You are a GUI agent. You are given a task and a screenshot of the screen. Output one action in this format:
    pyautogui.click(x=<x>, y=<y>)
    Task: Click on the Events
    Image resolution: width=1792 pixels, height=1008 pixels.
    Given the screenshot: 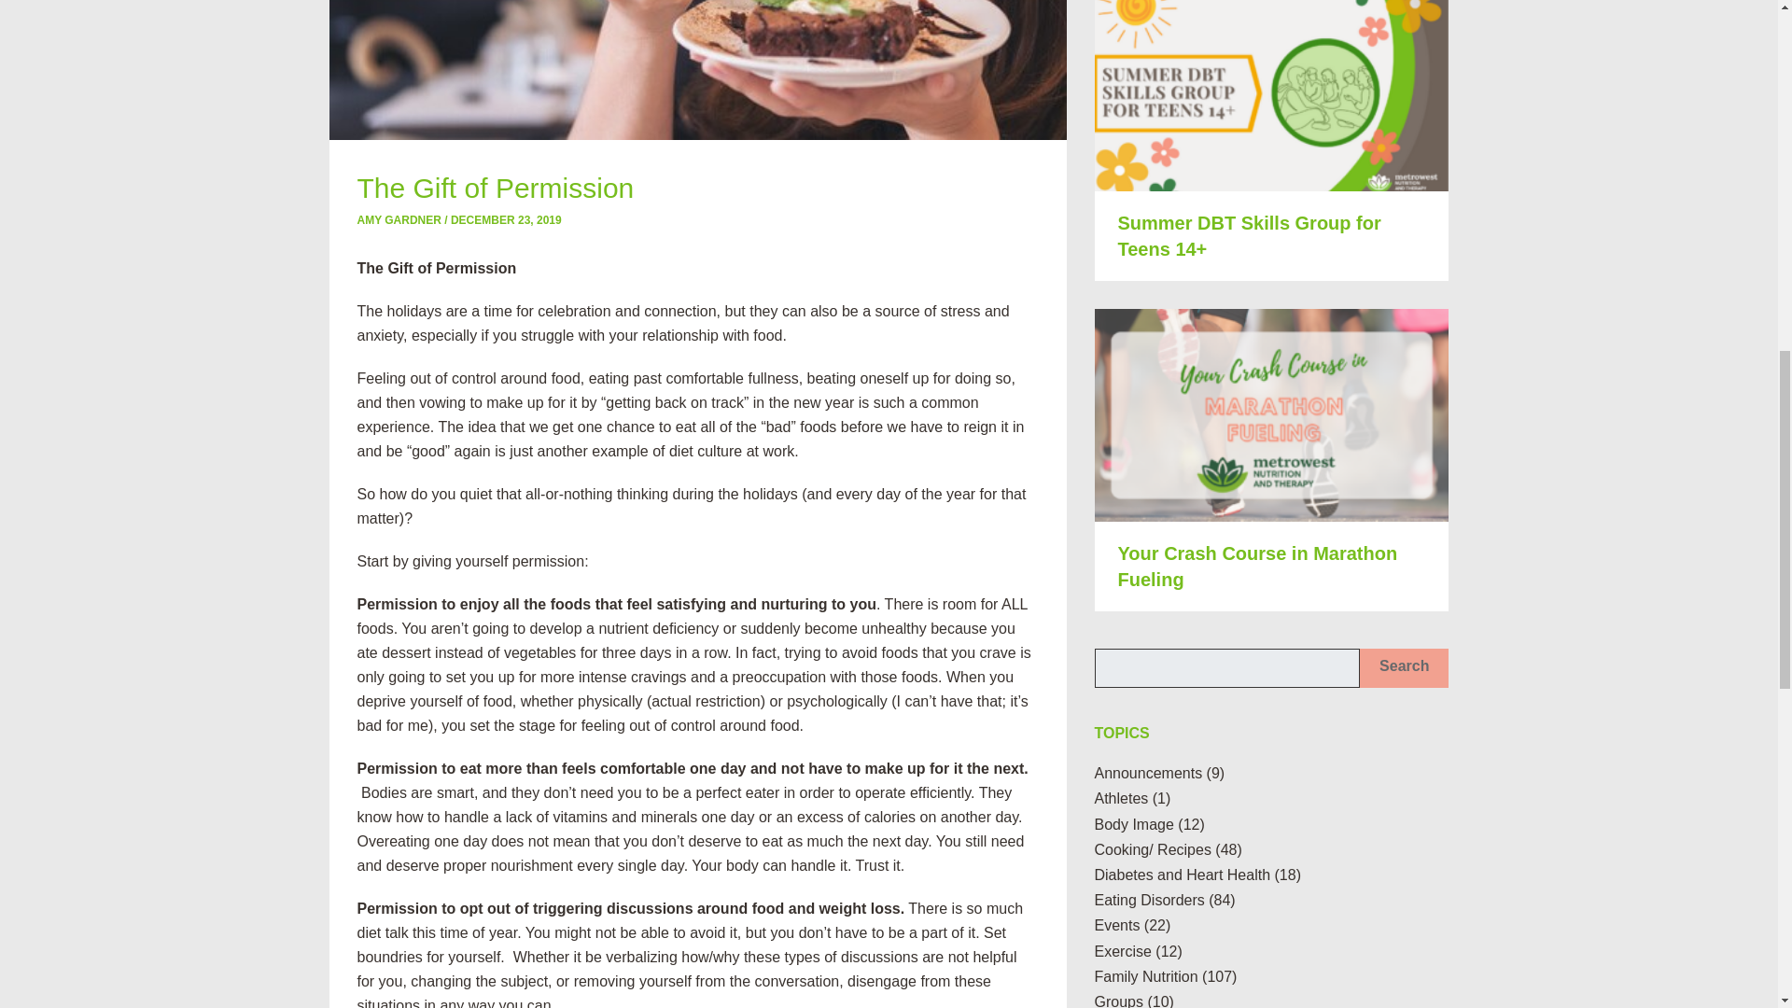 What is the action you would take?
    pyautogui.click(x=1116, y=925)
    